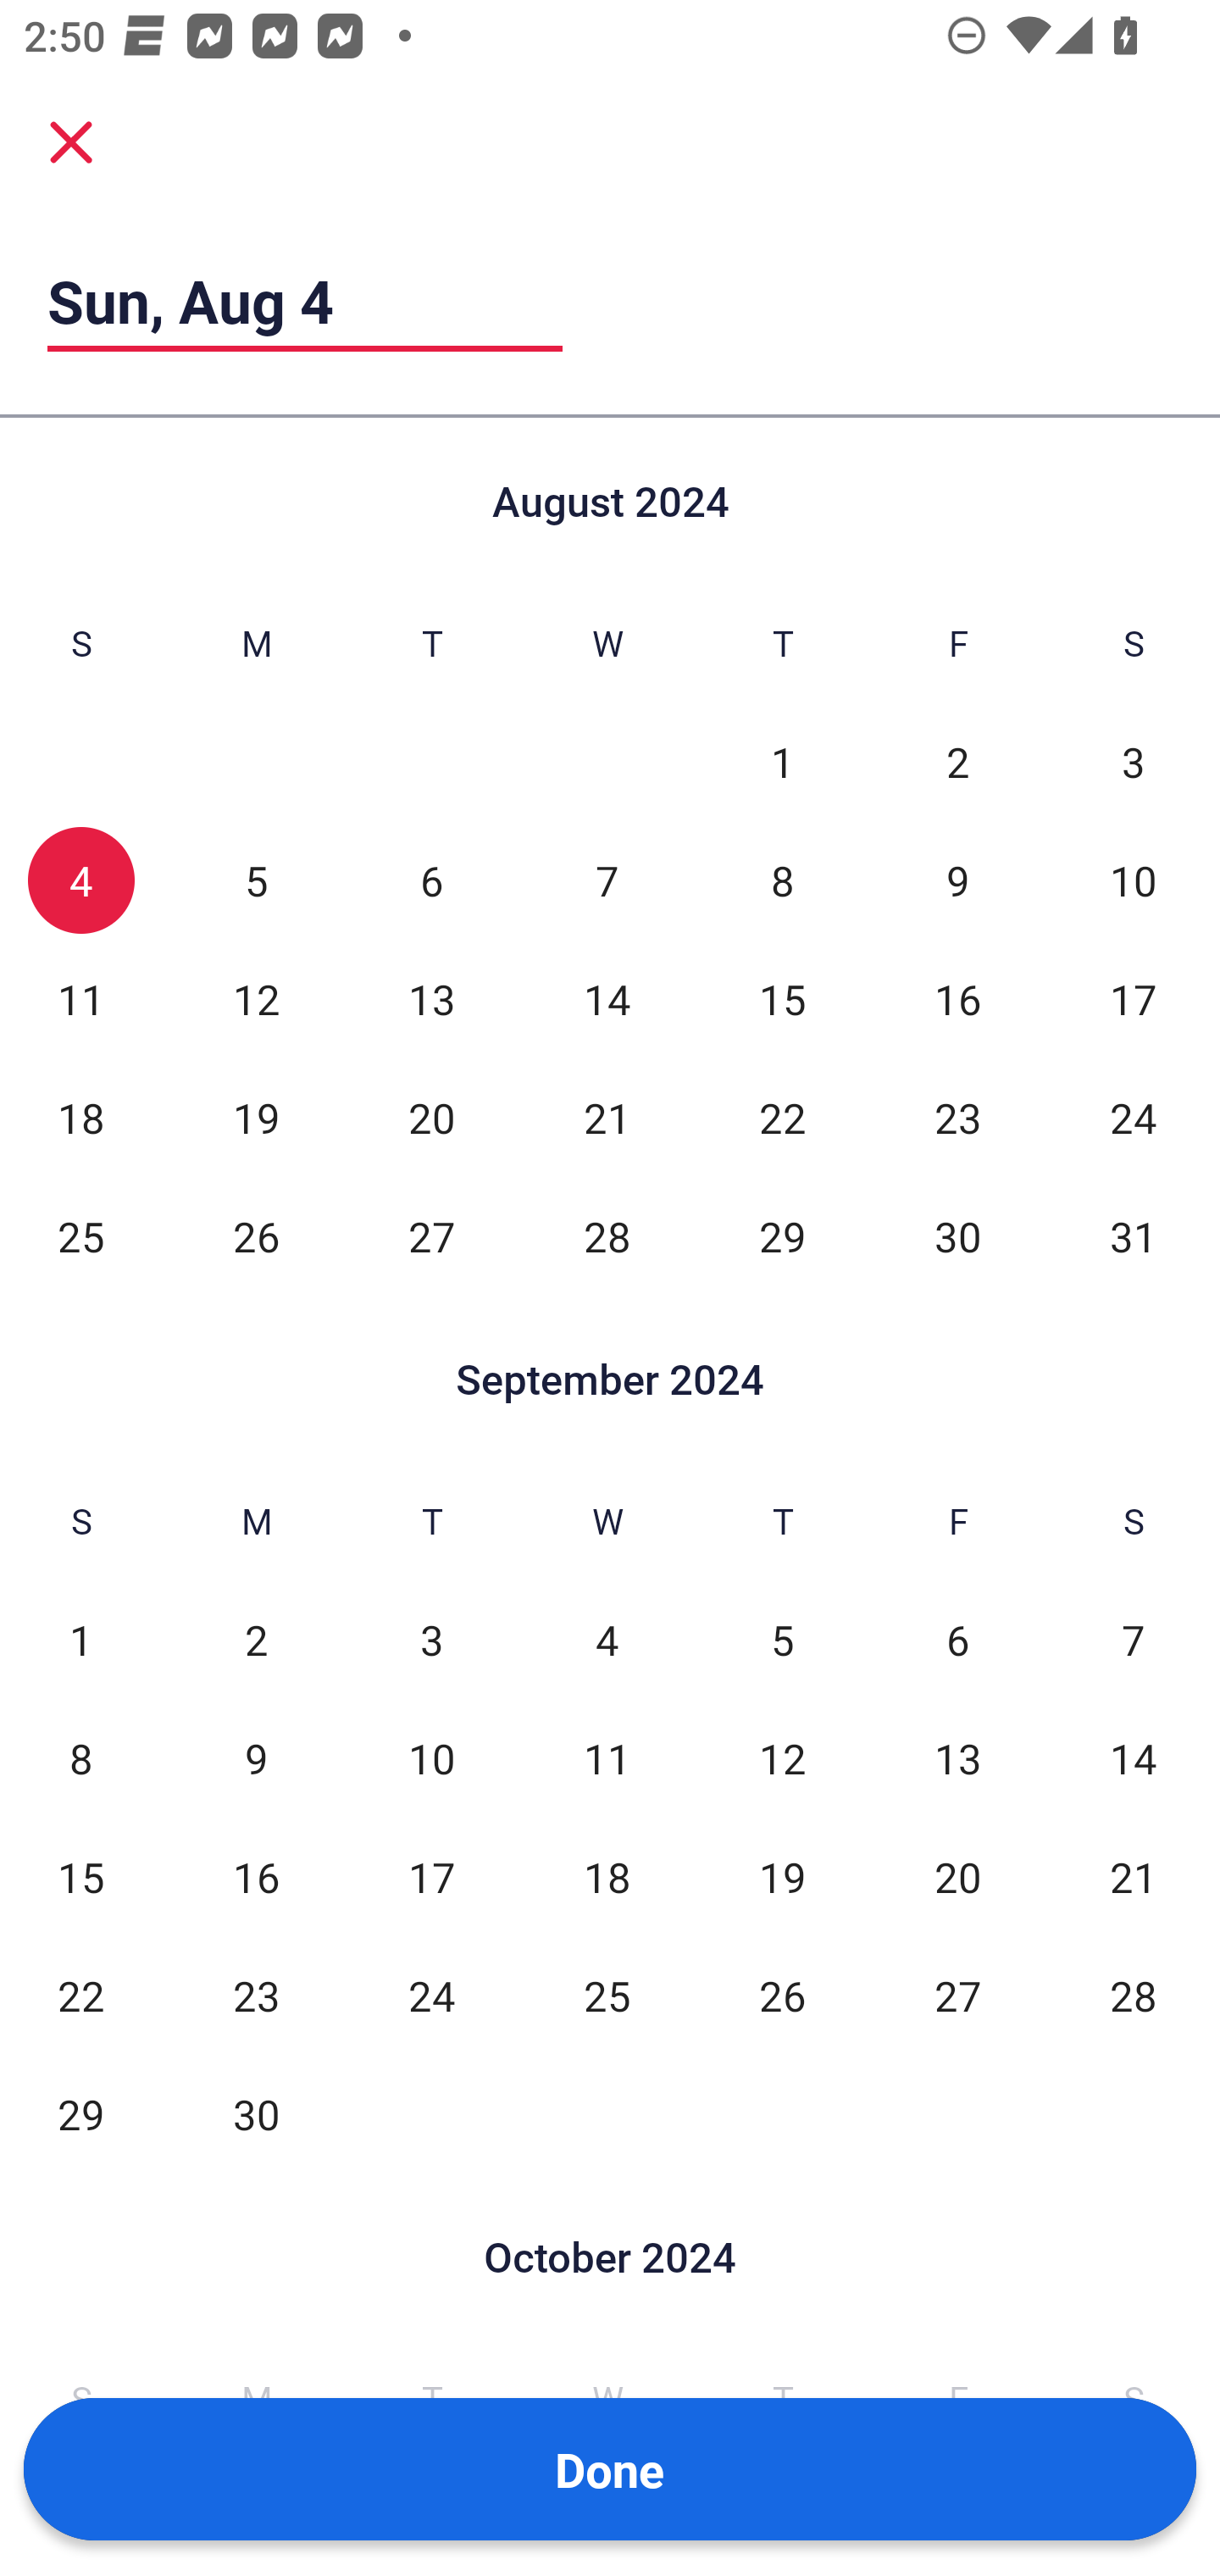 This screenshot has width=1220, height=2576. What do you see at coordinates (1134, 762) in the screenshot?
I see `3 Sat, Aug 3, Not Selected` at bounding box center [1134, 762].